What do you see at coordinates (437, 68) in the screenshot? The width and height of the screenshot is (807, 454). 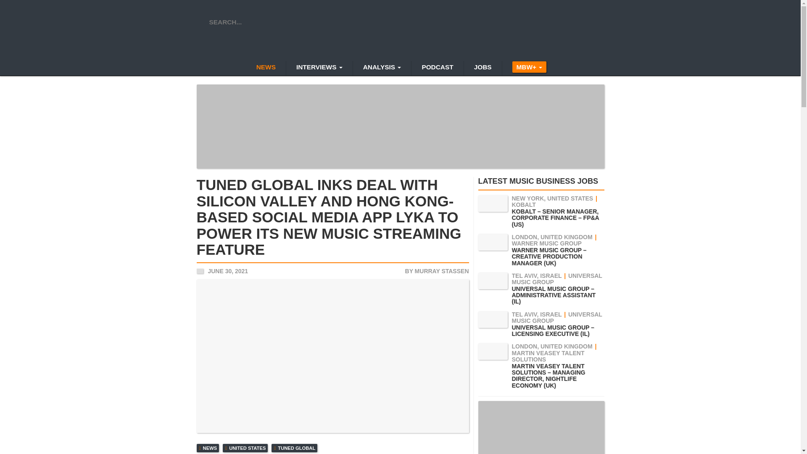 I see `PODCAST` at bounding box center [437, 68].